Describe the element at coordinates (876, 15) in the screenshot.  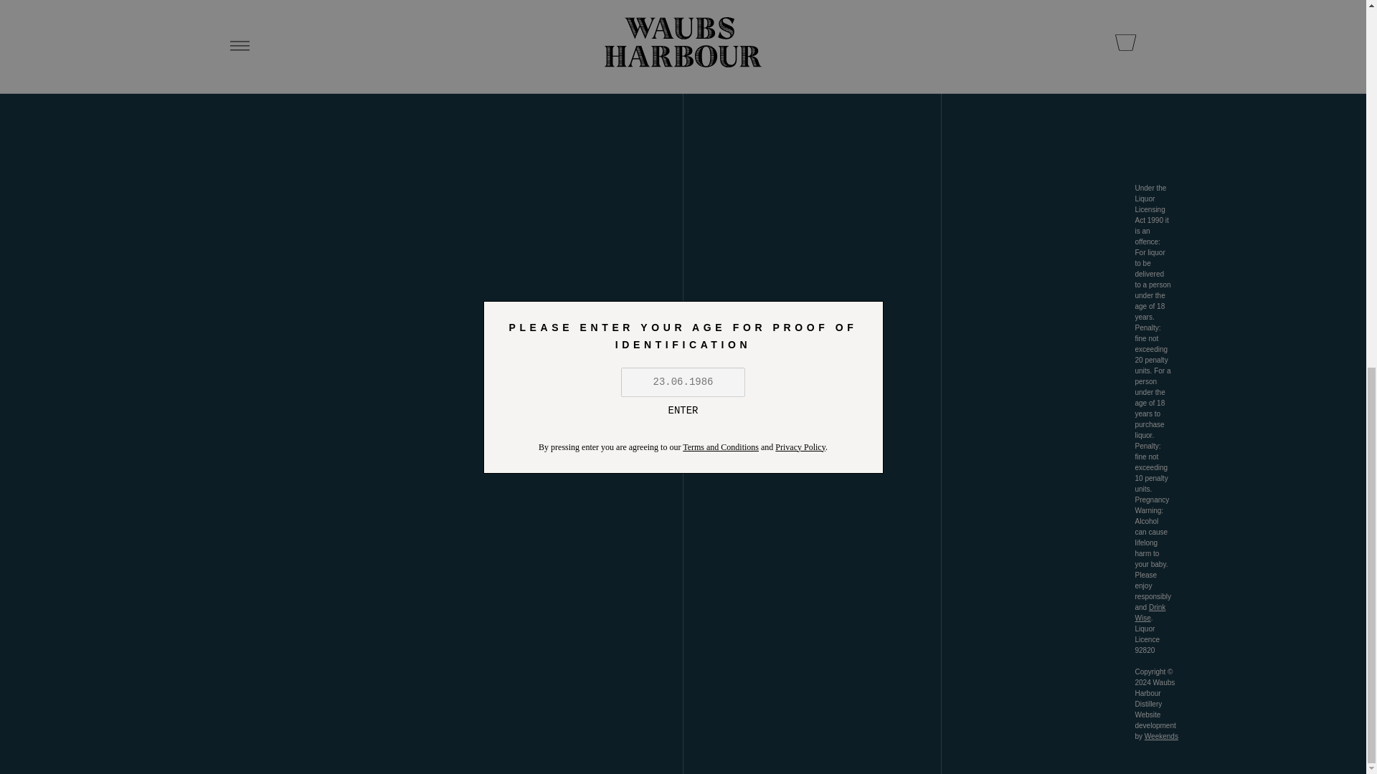
I see `CONTACT` at that location.